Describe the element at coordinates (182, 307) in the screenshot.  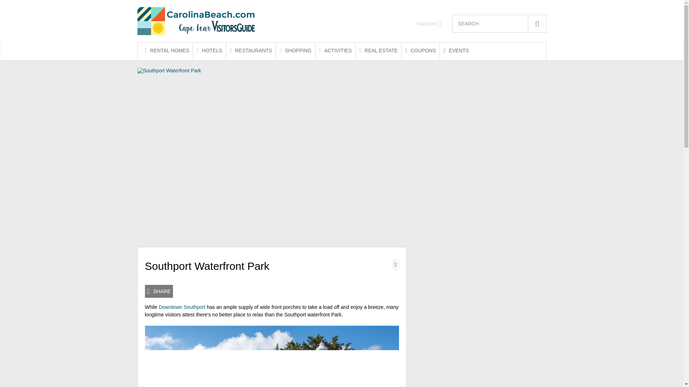
I see `Downtown Southport` at that location.